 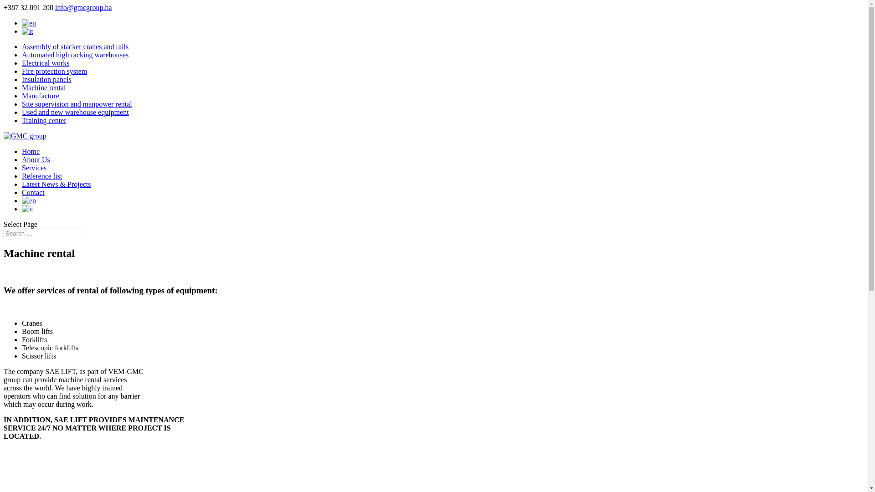 I want to click on Training center, so click(x=44, y=120).